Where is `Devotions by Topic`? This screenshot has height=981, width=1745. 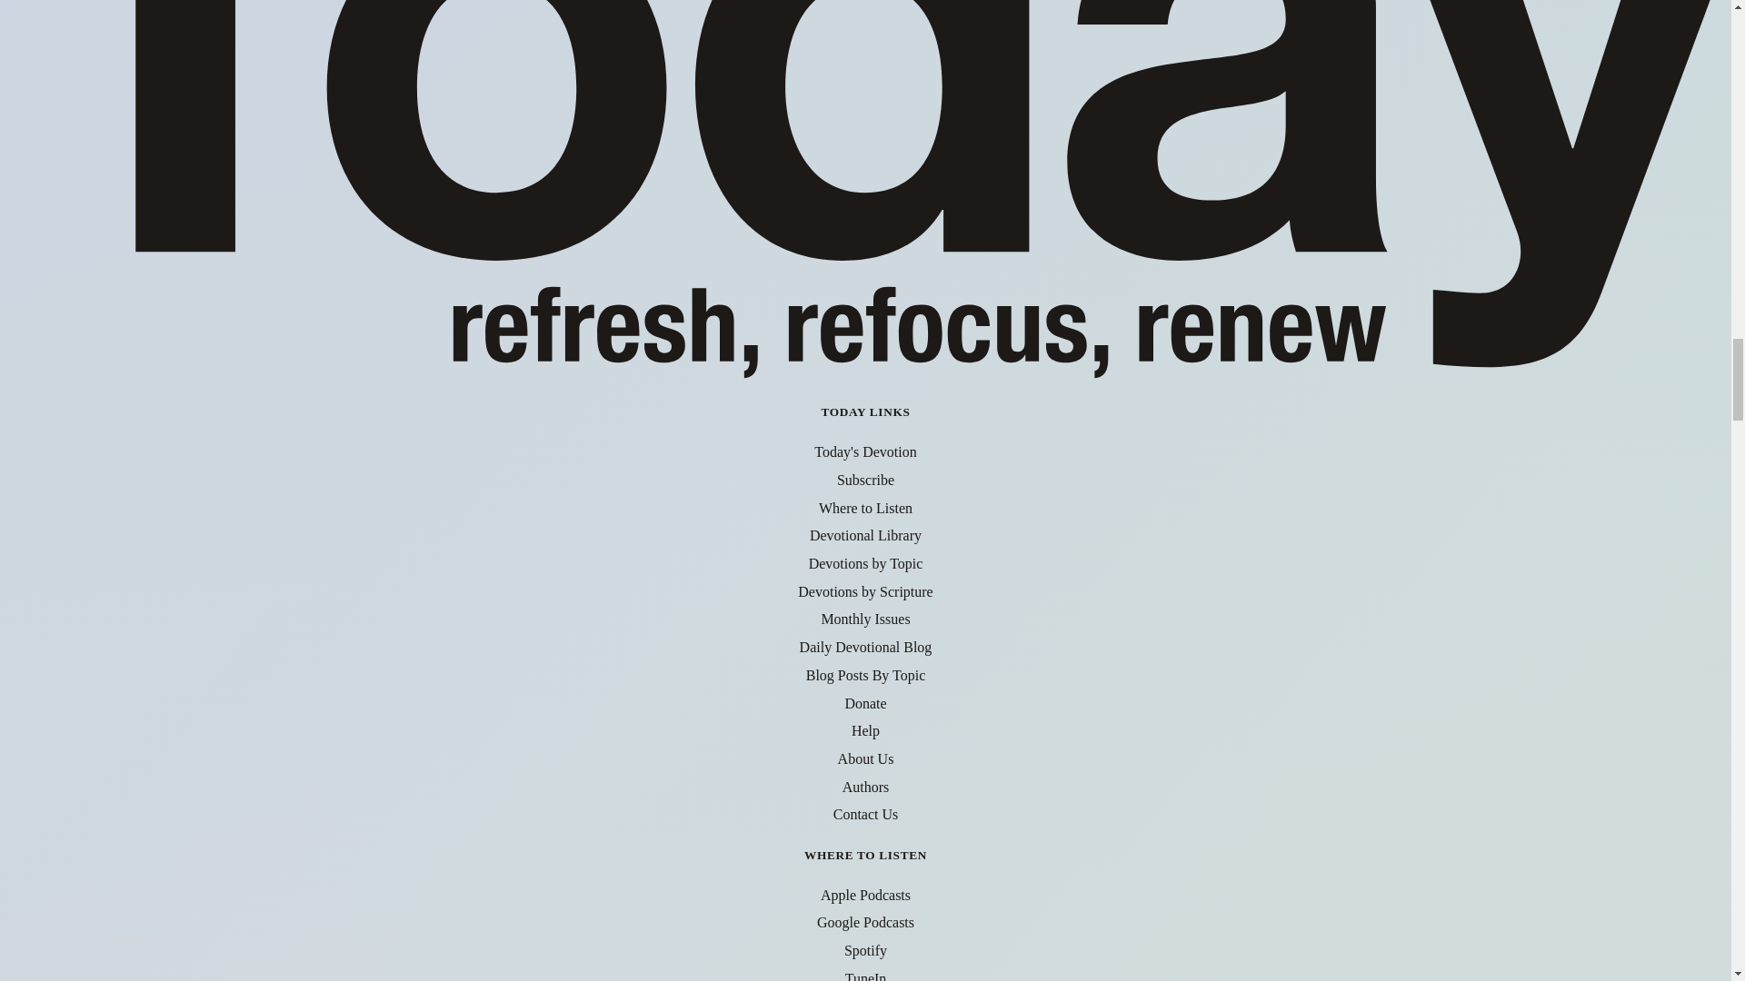 Devotions by Topic is located at coordinates (865, 563).